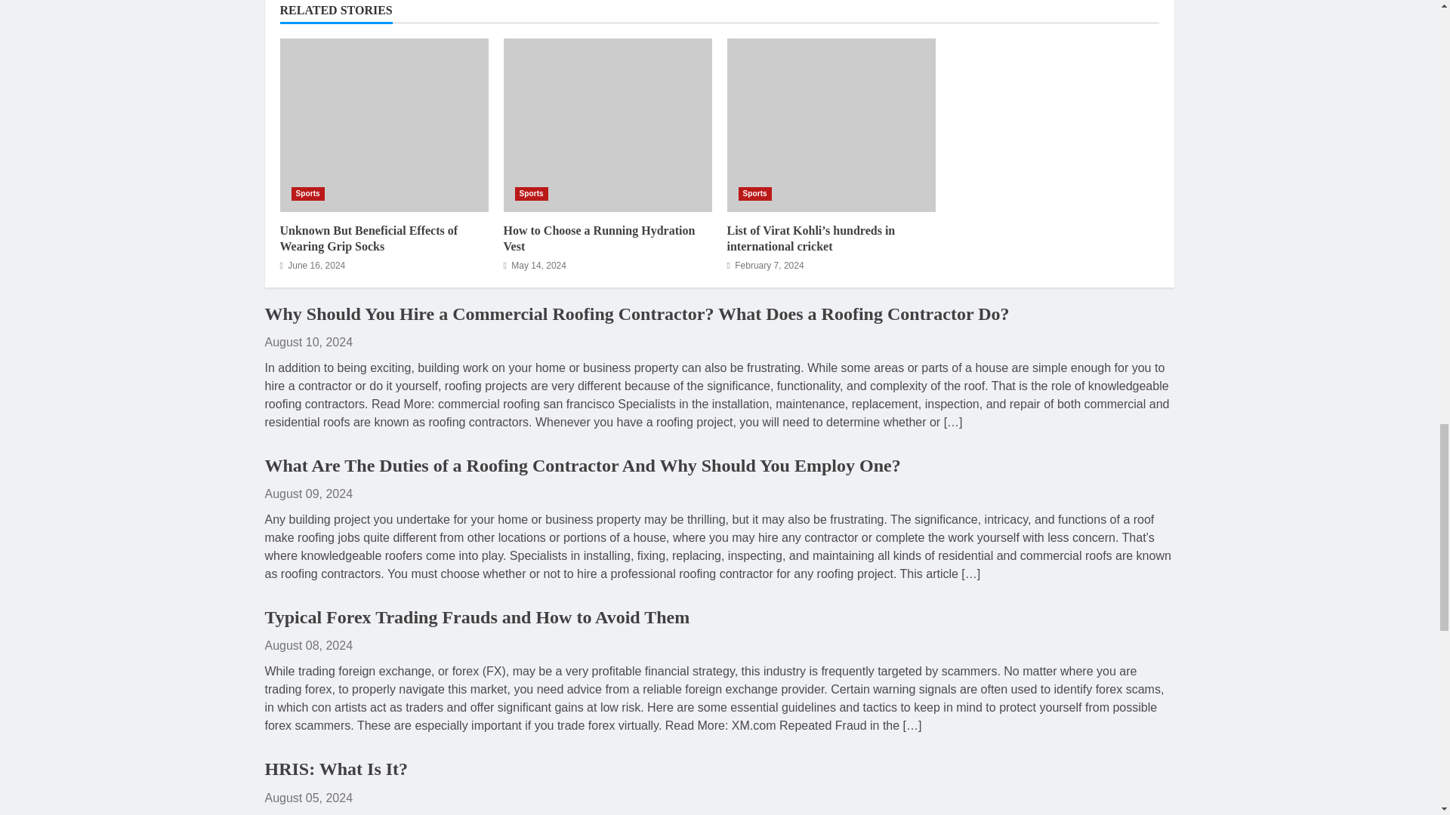 The width and height of the screenshot is (1450, 815). What do you see at coordinates (477, 617) in the screenshot?
I see `Typical Forex Trading Frauds and How to Avoid Them` at bounding box center [477, 617].